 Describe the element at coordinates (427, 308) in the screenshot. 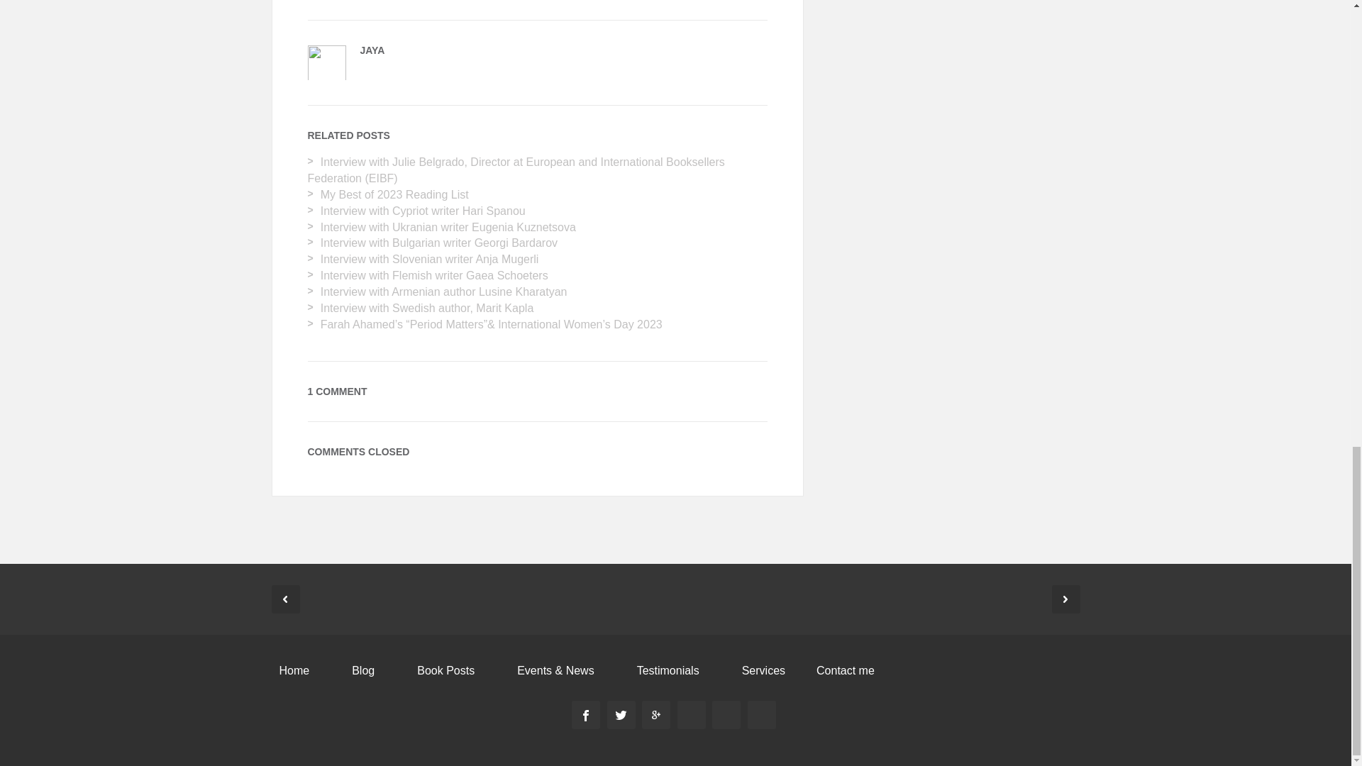

I see `Interview with Swedish author, Marit Kapla` at that location.